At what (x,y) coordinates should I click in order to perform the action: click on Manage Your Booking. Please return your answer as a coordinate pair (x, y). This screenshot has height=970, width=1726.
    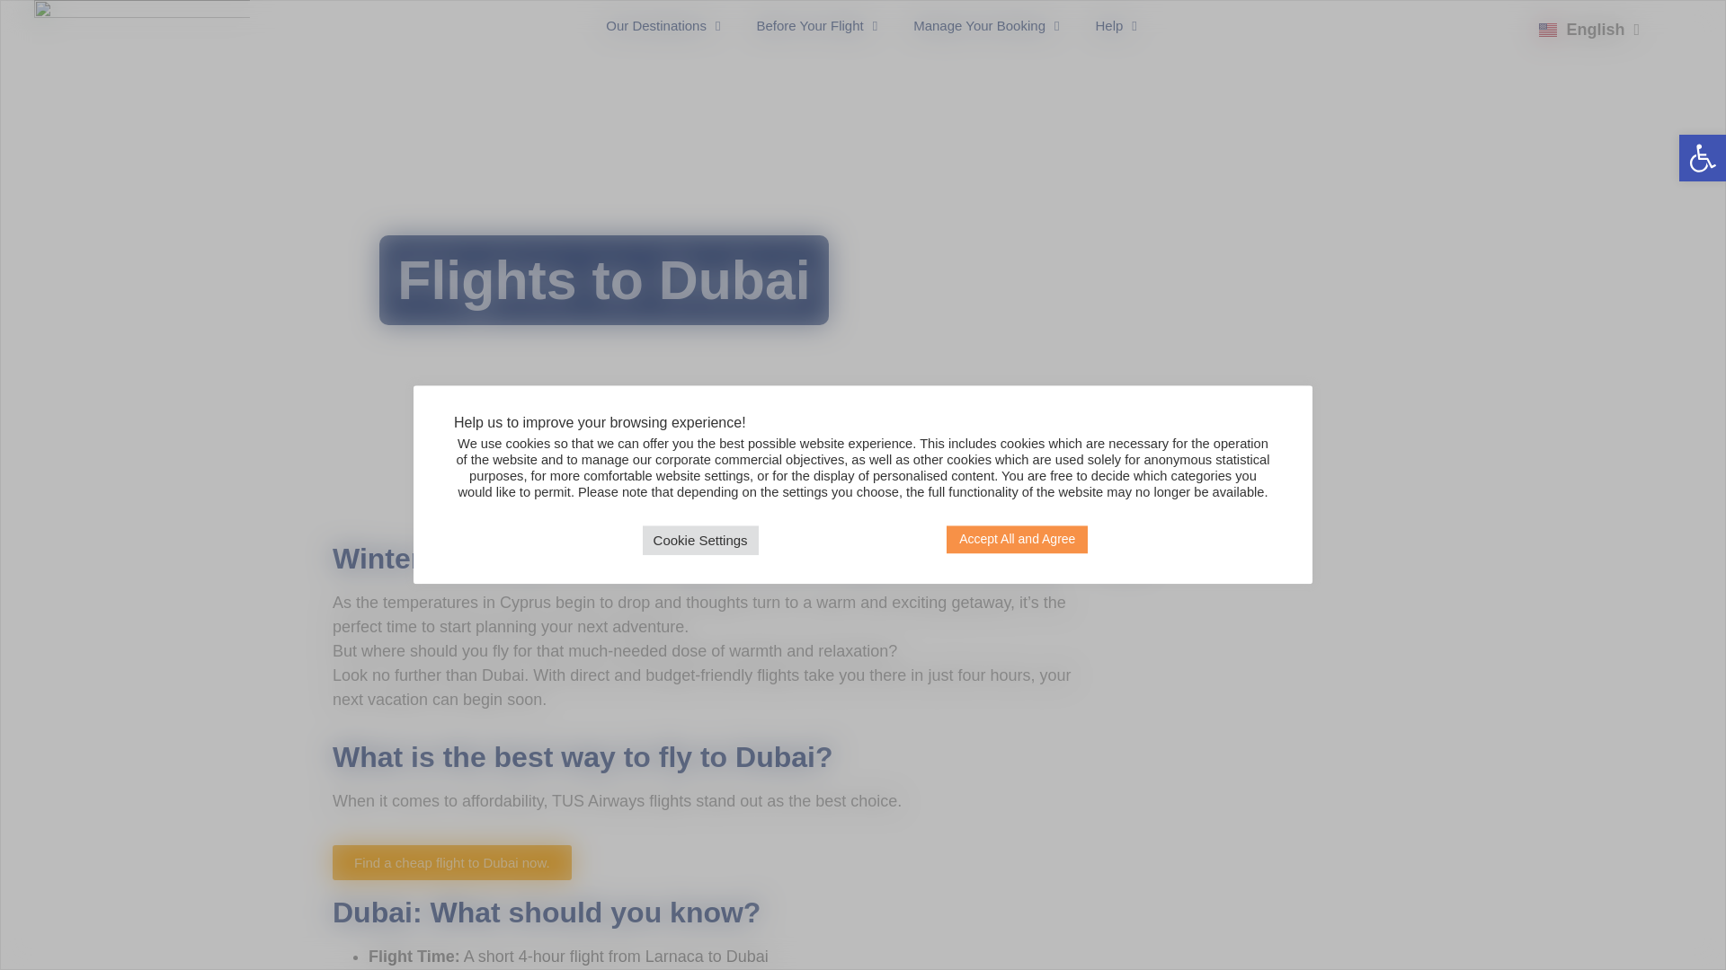
    Looking at the image, I should click on (986, 25).